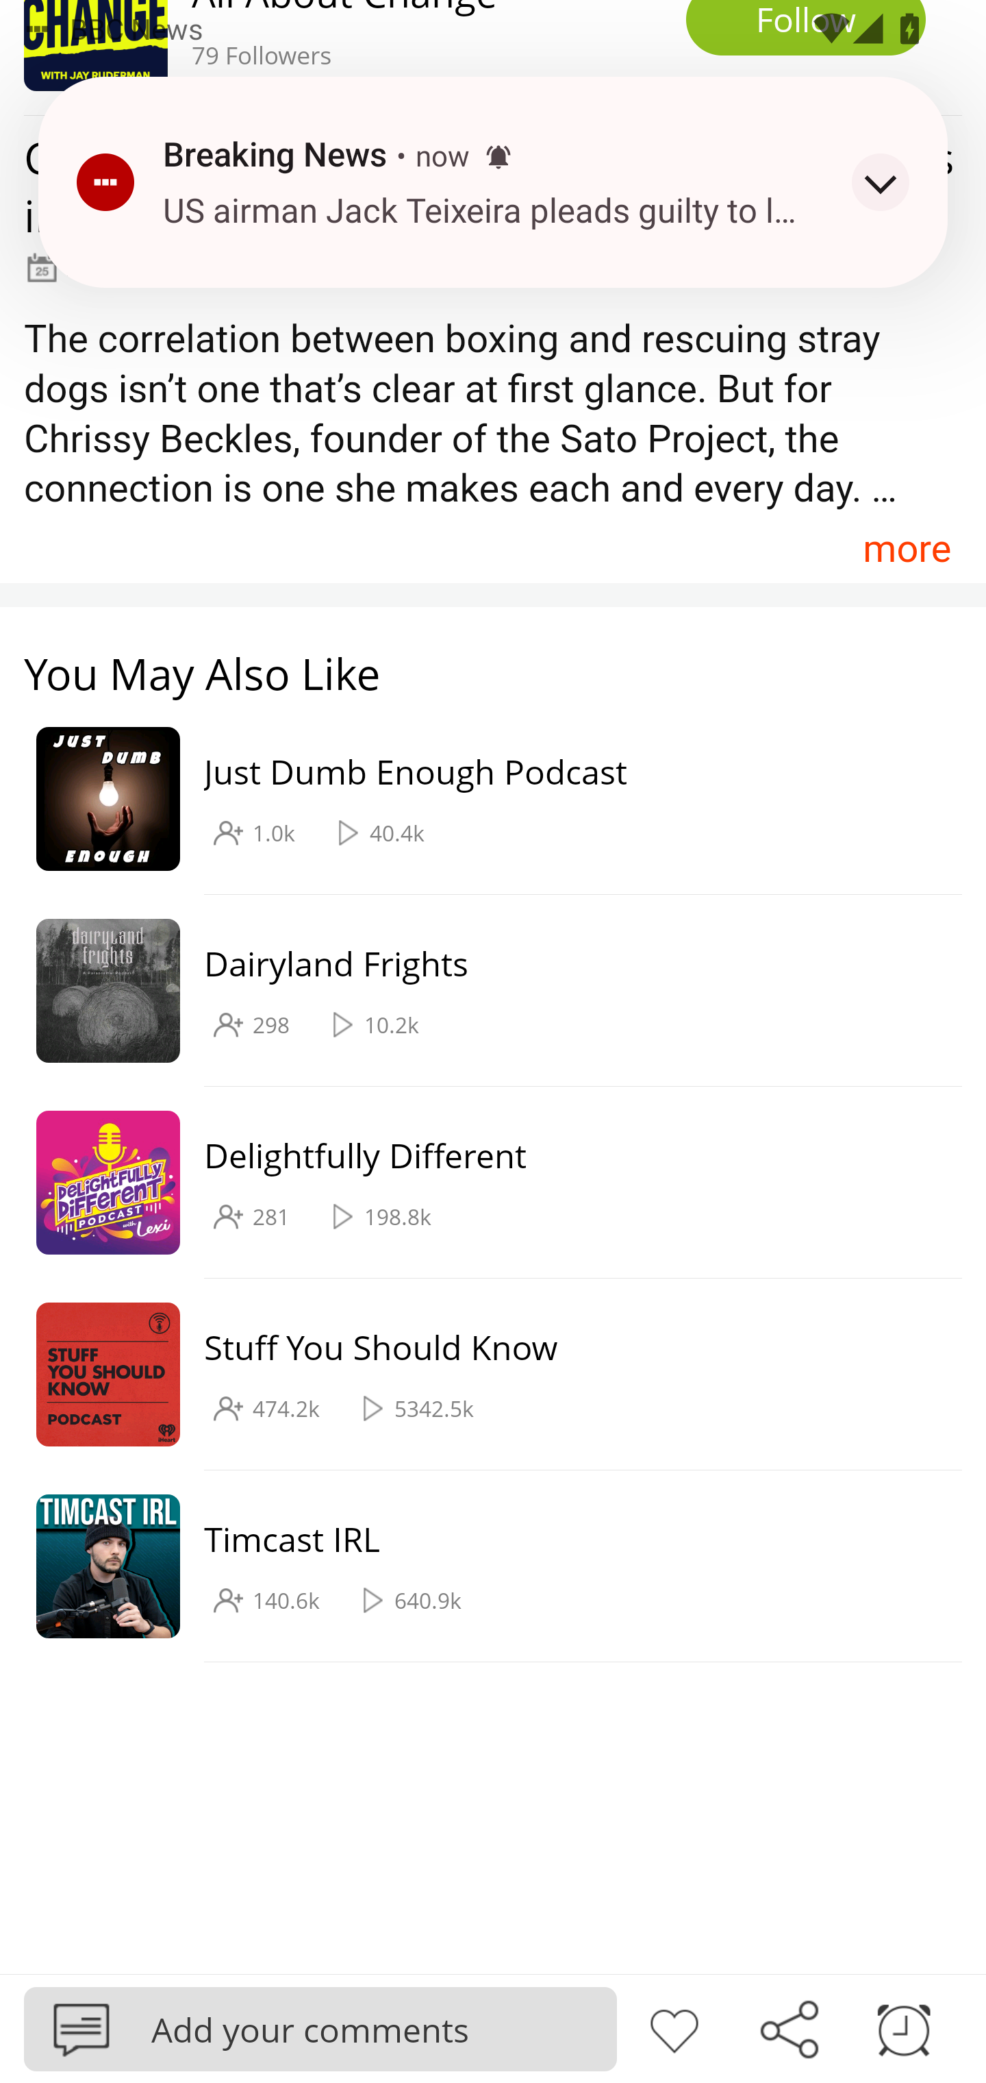 The image size is (986, 2083). Describe the element at coordinates (493, 58) in the screenshot. I see `79 Followers` at that location.